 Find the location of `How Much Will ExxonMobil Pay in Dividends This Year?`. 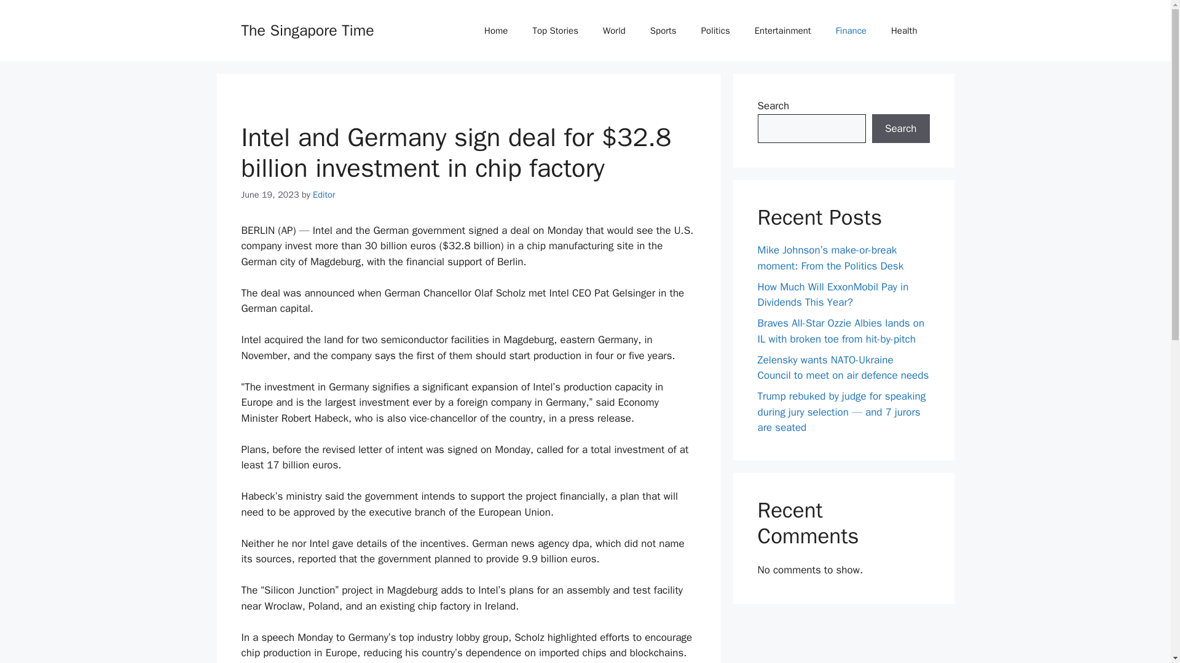

How Much Will ExxonMobil Pay in Dividends This Year? is located at coordinates (833, 294).